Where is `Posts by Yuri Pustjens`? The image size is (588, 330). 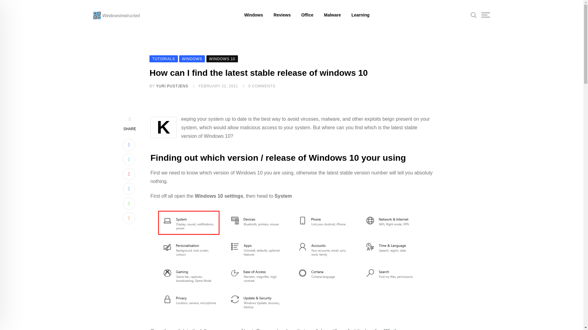
Posts by Yuri Pustjens is located at coordinates (172, 86).